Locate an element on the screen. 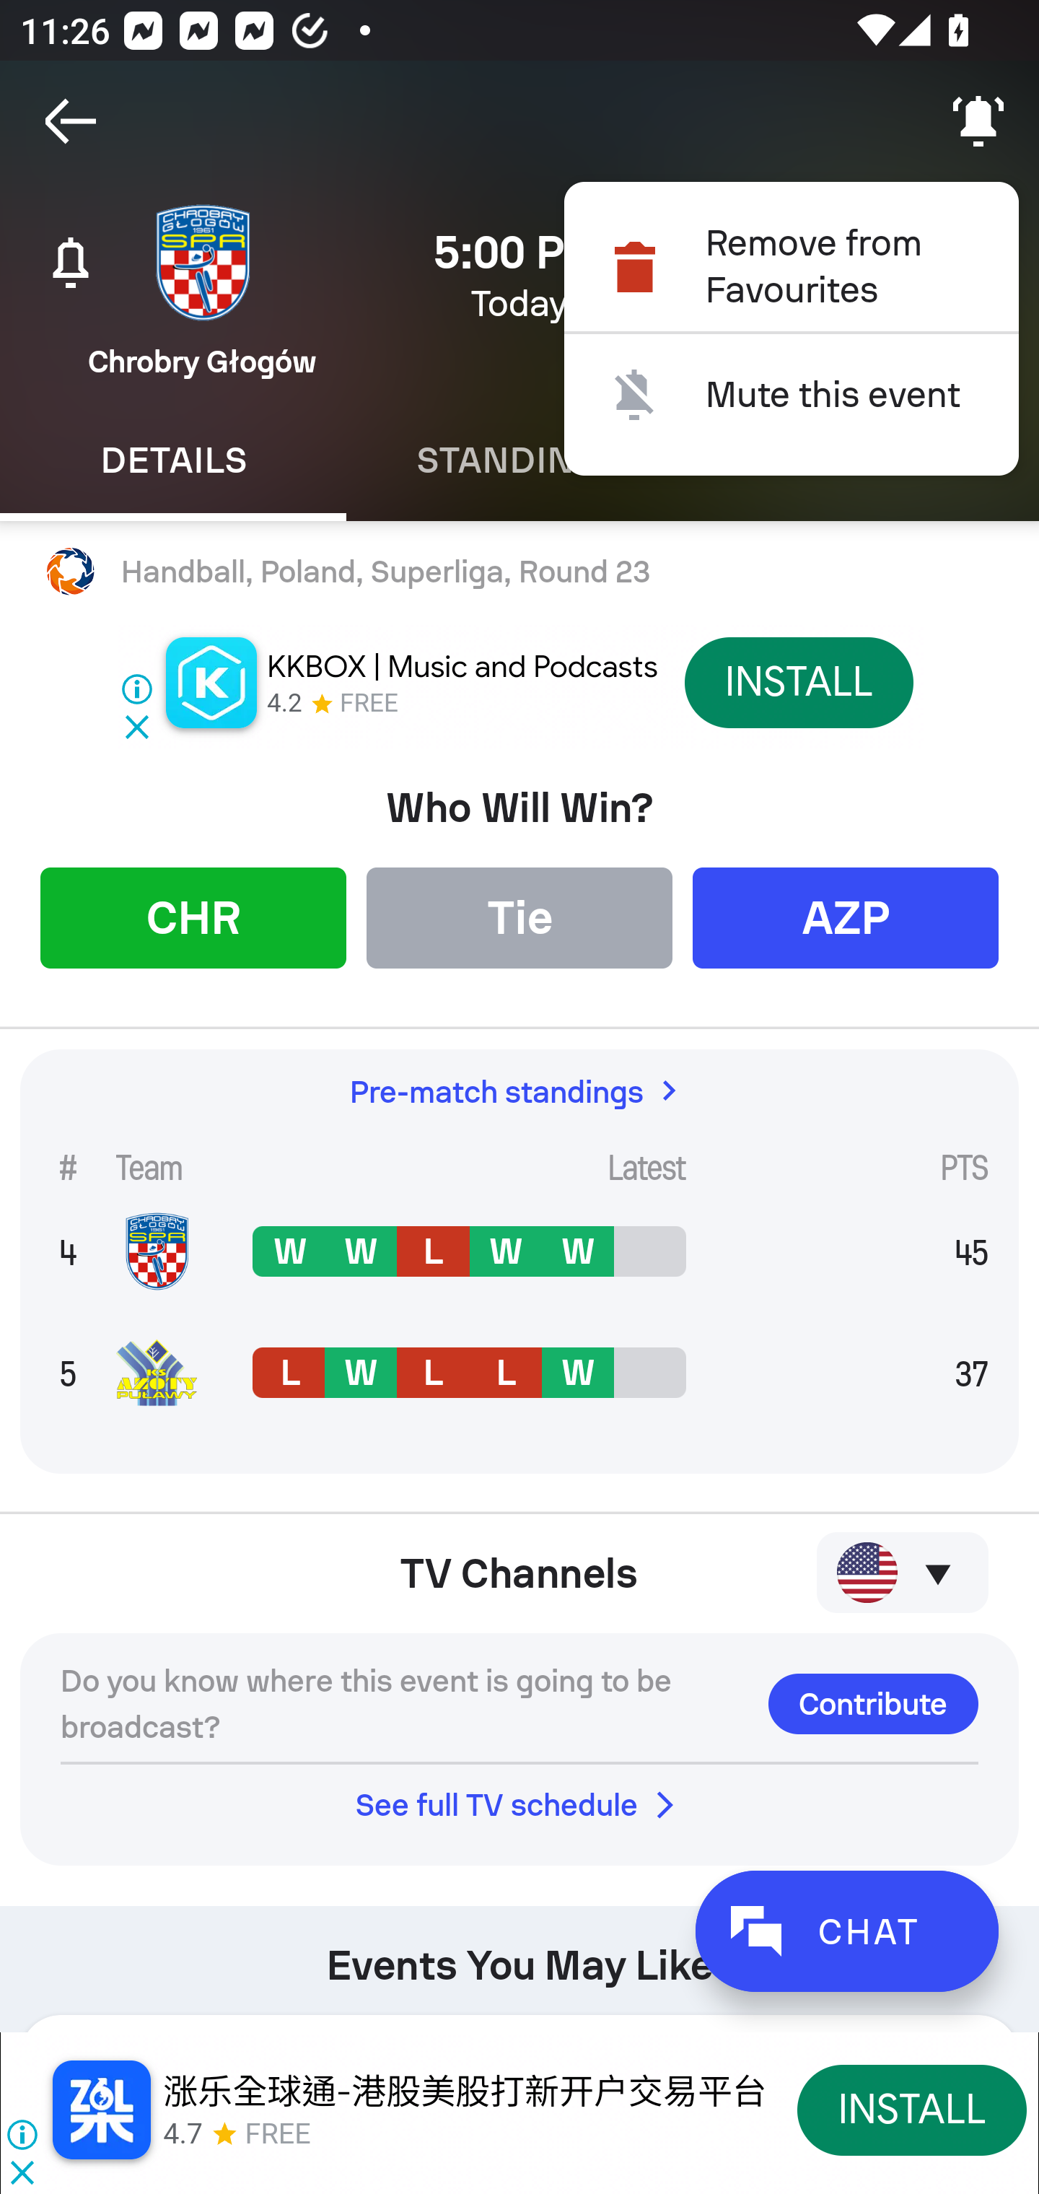 The image size is (1039, 2194). Remove from Favourites is located at coordinates (791, 266).